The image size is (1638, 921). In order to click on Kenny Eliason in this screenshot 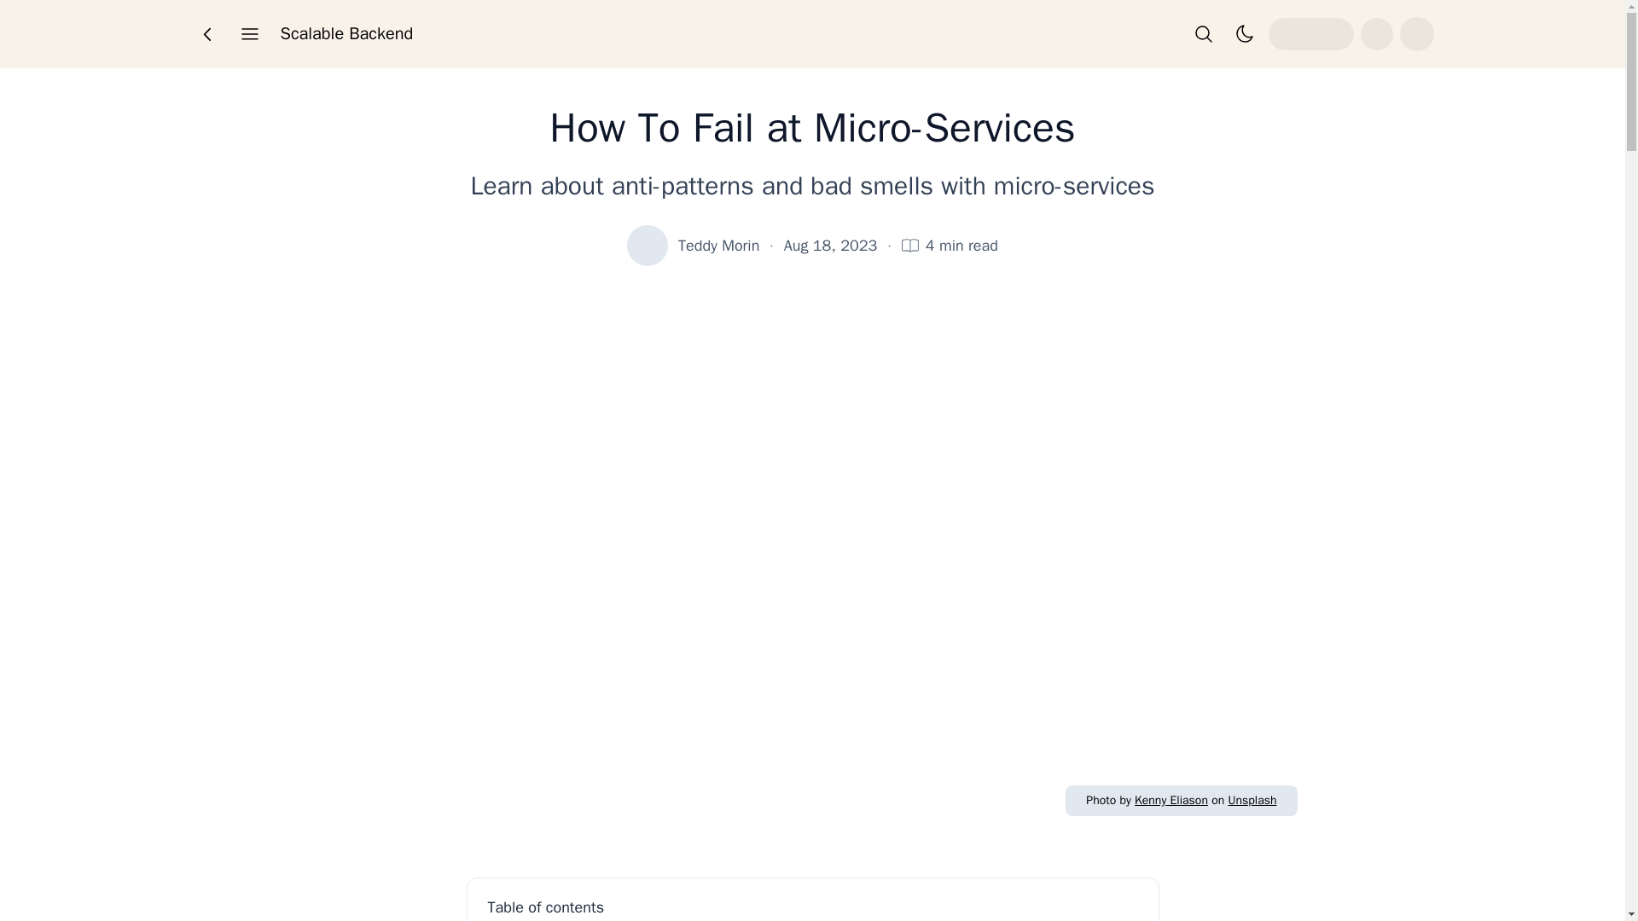, I will do `click(1171, 800)`.